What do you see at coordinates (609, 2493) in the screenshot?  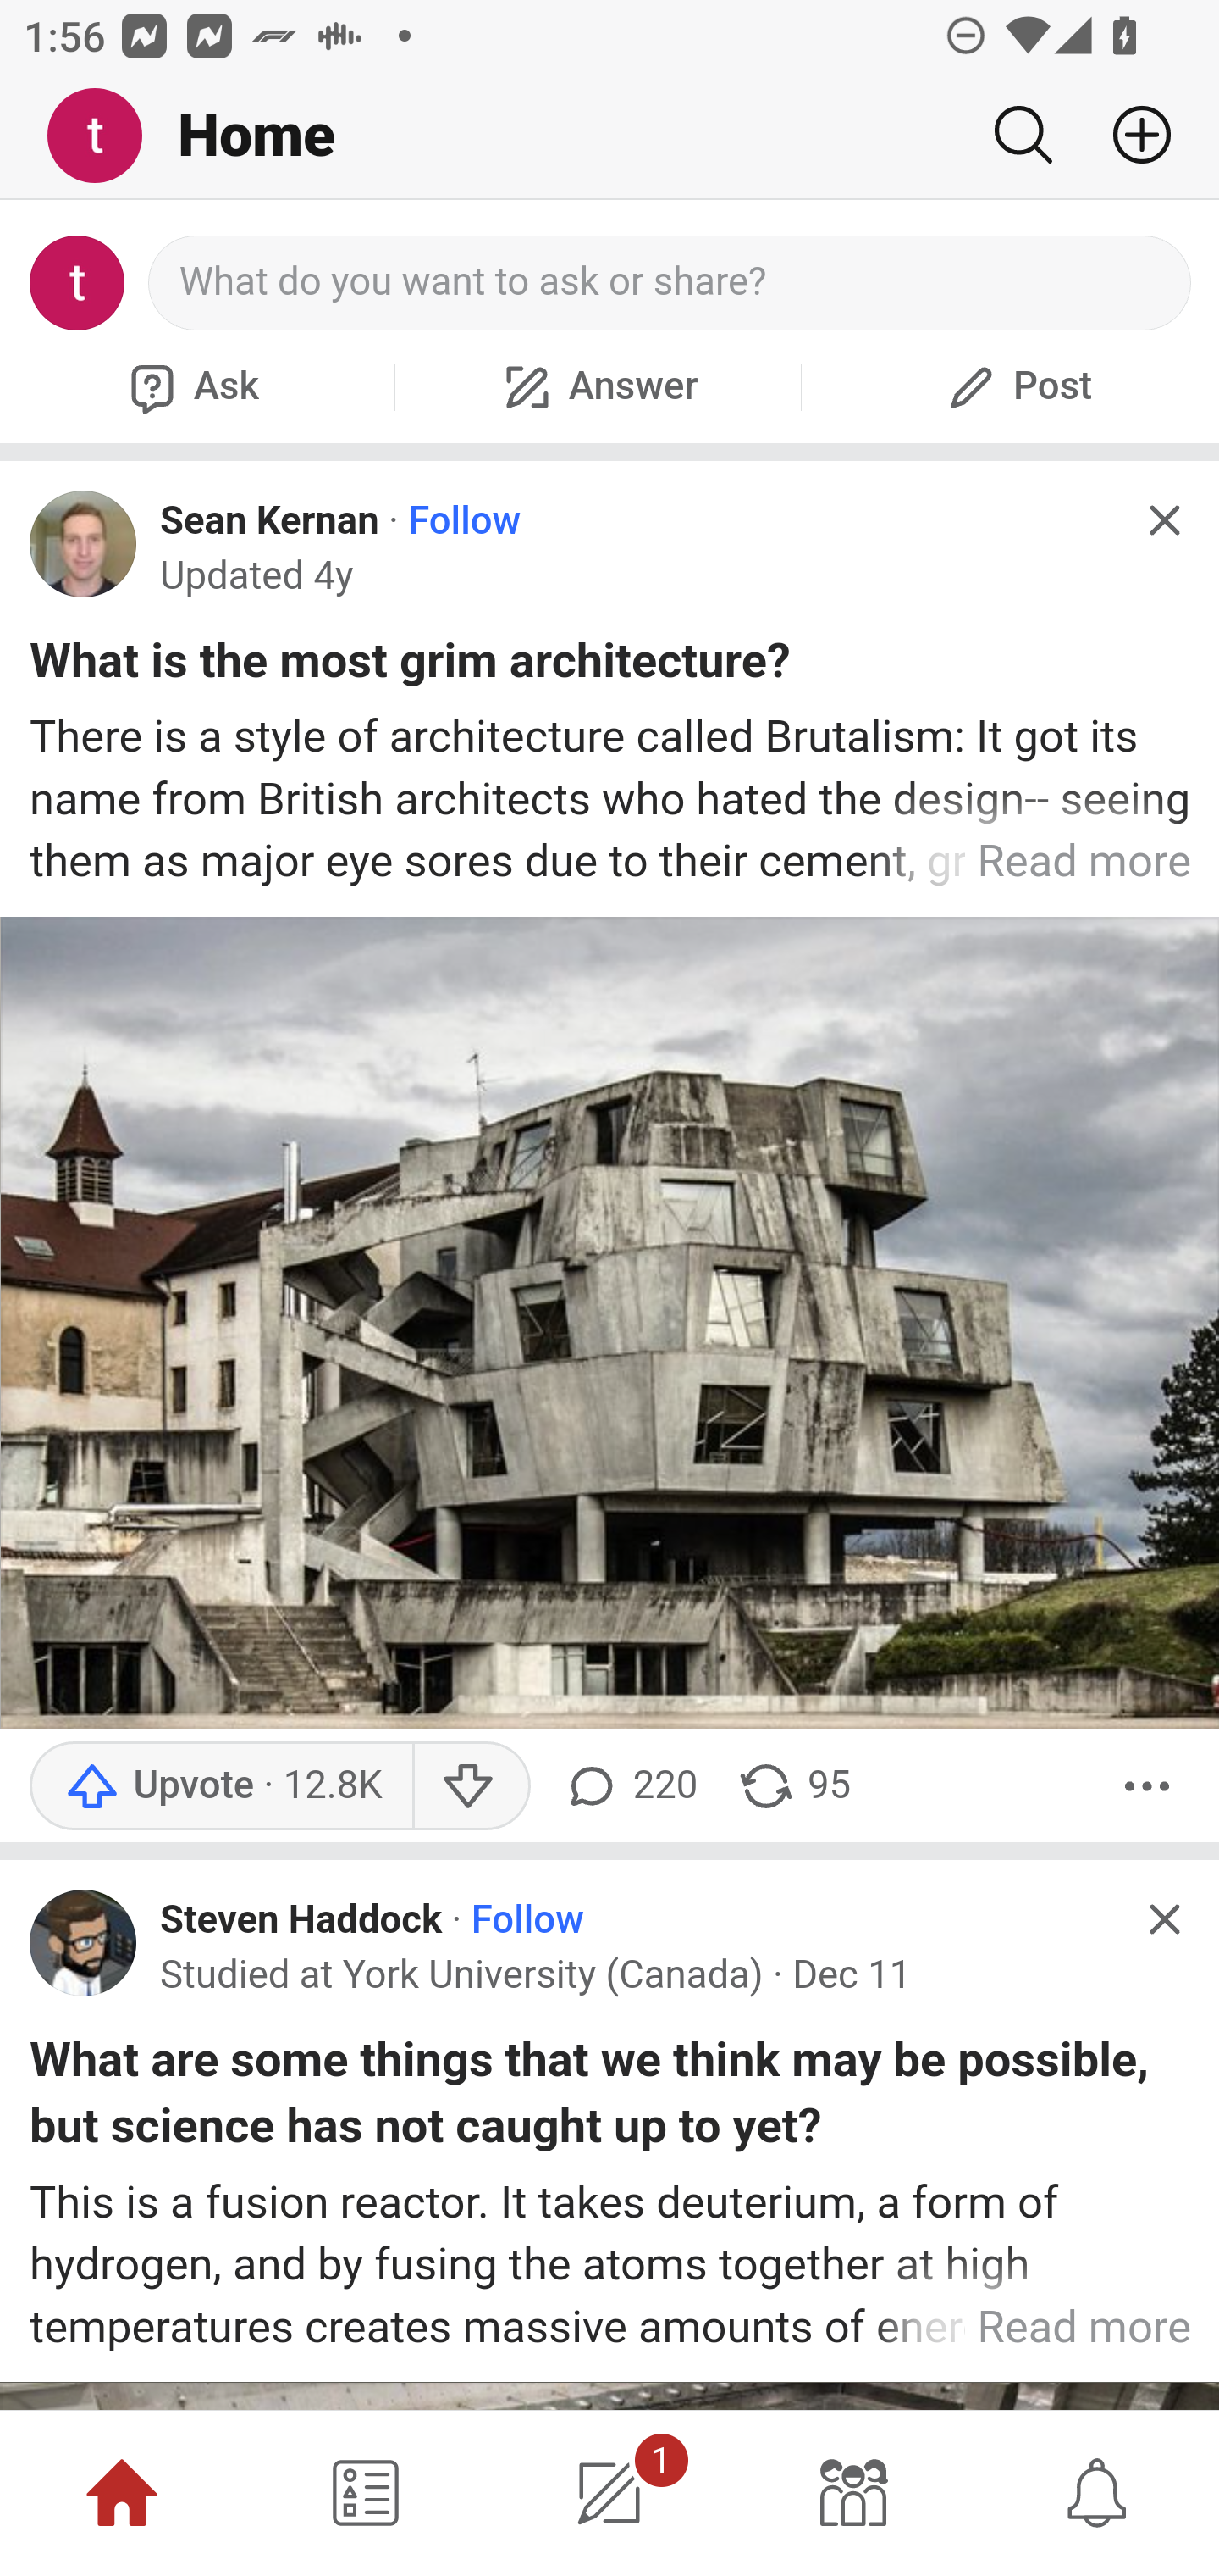 I see `1` at bounding box center [609, 2493].